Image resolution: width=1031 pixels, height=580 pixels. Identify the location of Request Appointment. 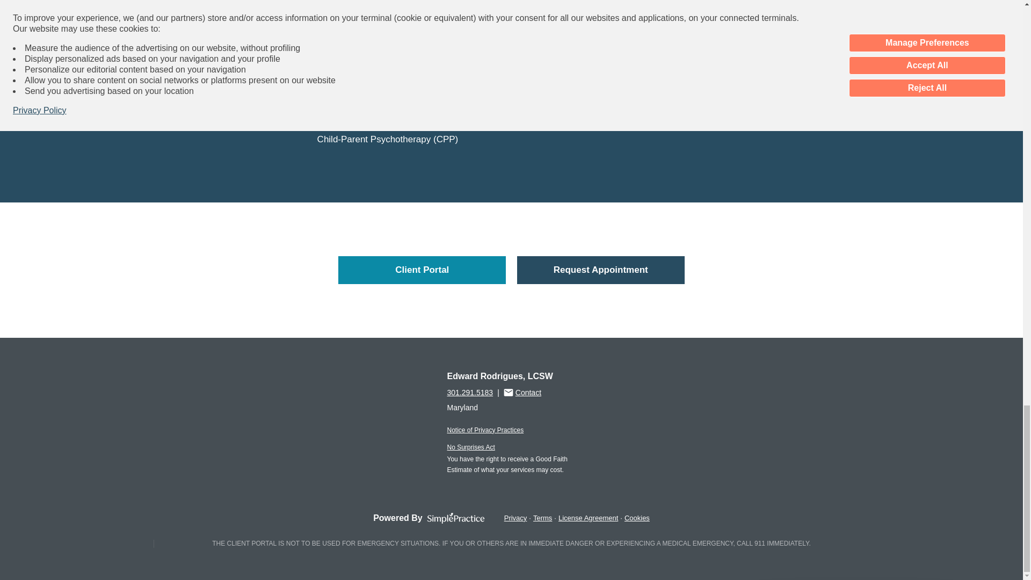
(600, 270).